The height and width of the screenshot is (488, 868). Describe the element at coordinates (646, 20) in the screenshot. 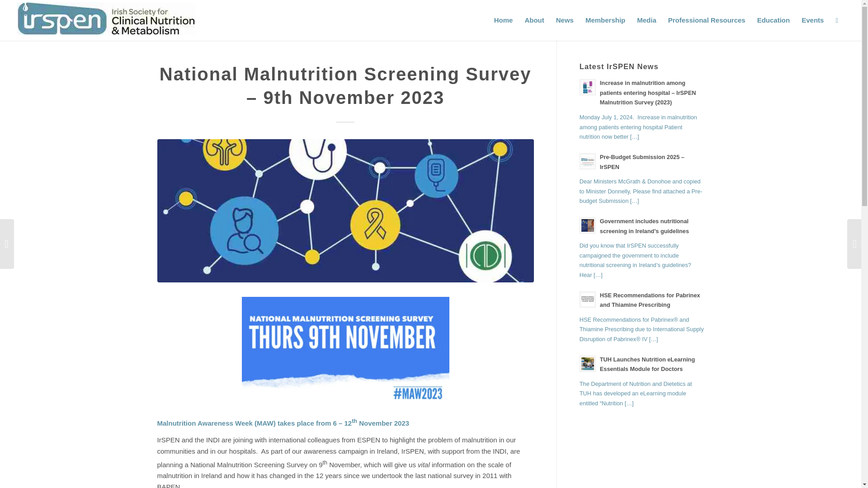

I see `Media` at that location.